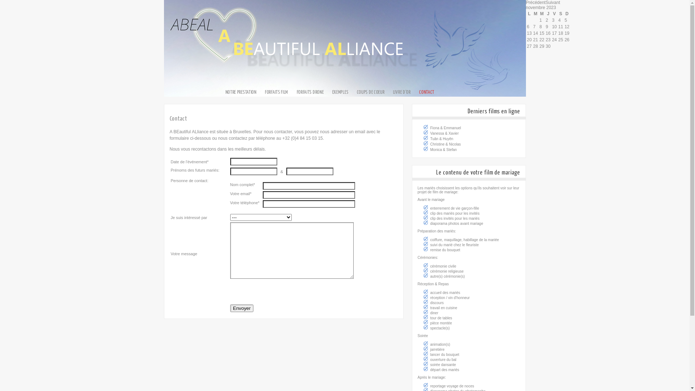 This screenshot has width=695, height=391. Describe the element at coordinates (277, 92) in the screenshot. I see `FORFAITS FILM` at that location.